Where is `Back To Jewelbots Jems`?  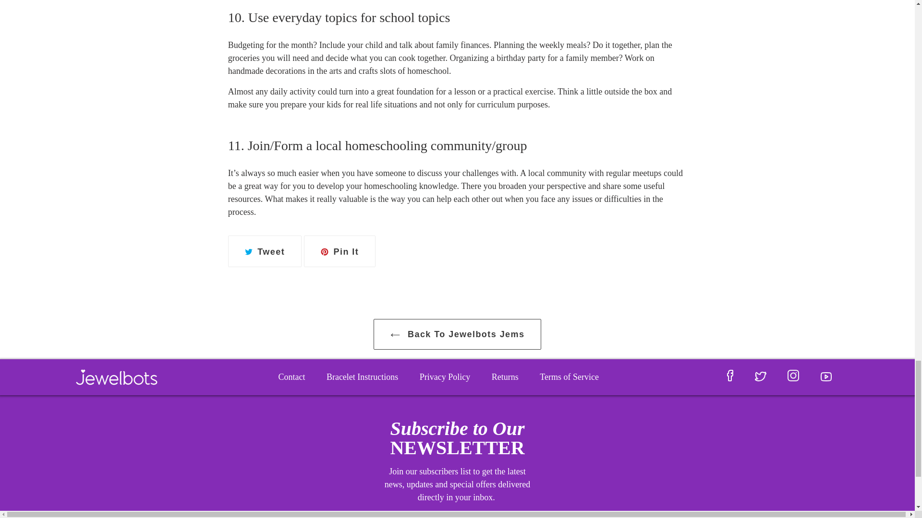
Back To Jewelbots Jems is located at coordinates (445, 377).